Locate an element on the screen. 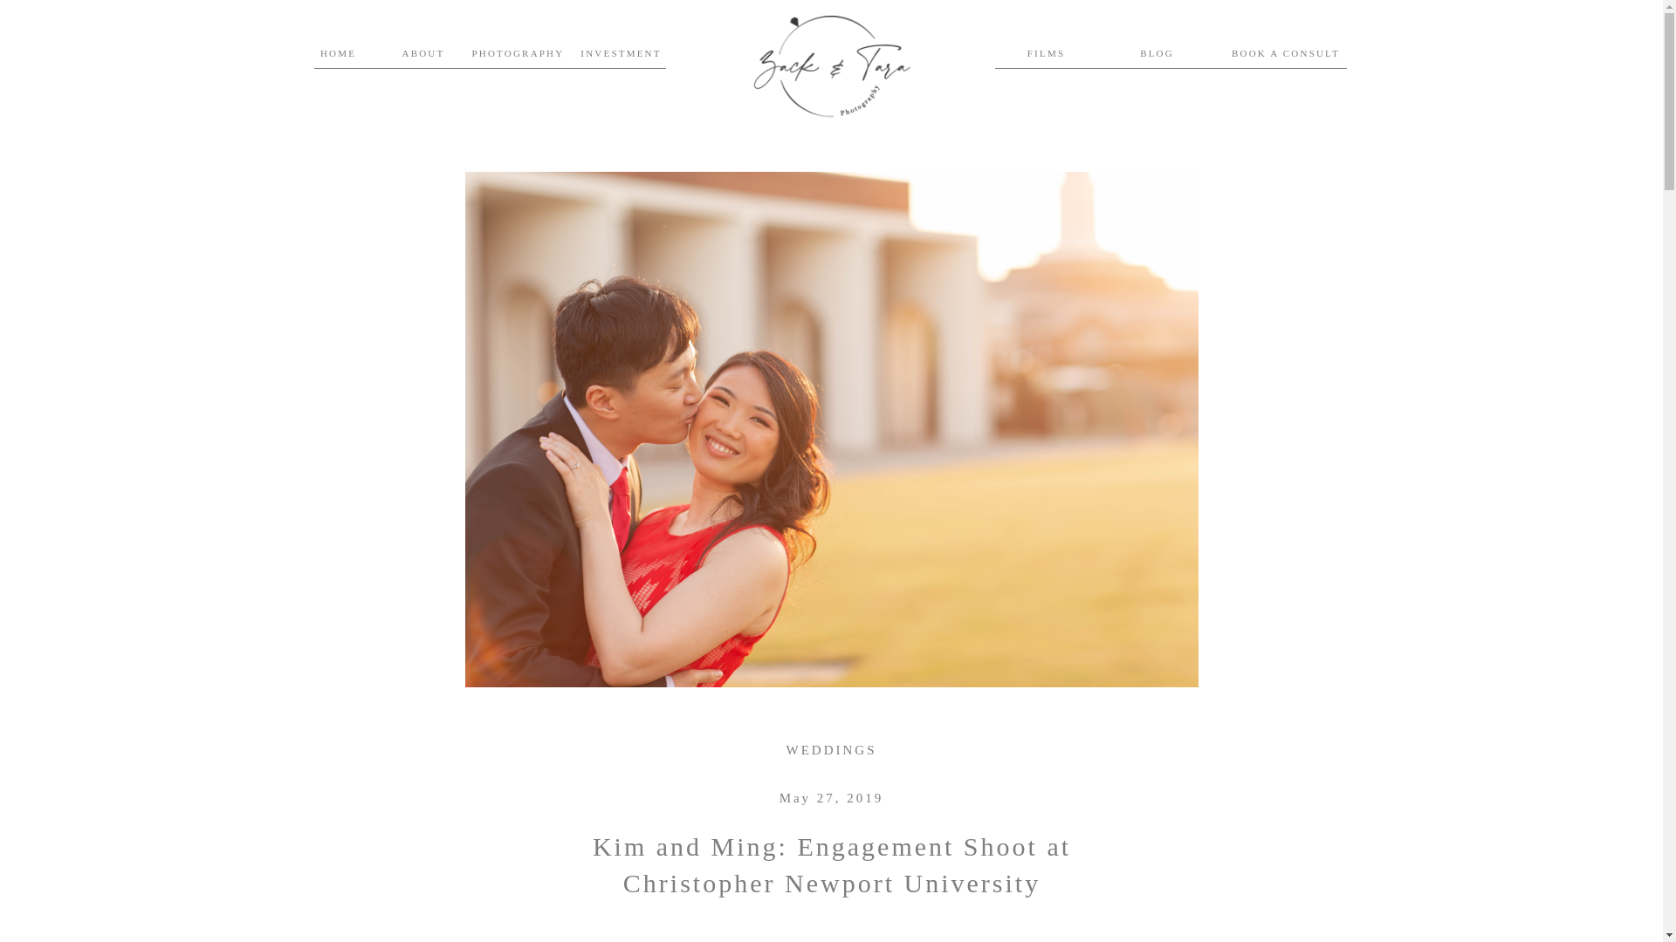 The width and height of the screenshot is (1676, 942). INVESTMENT is located at coordinates (622, 54).